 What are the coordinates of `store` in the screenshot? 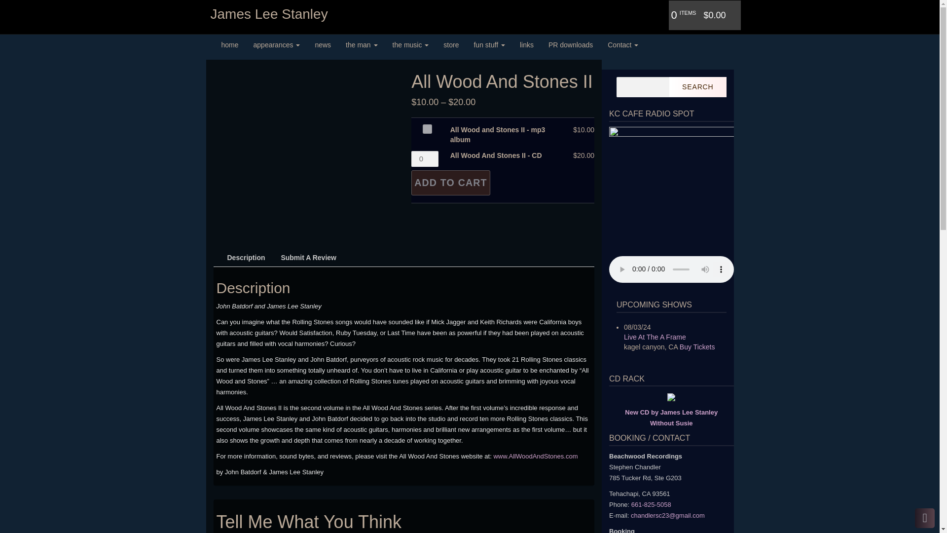 It's located at (451, 44).